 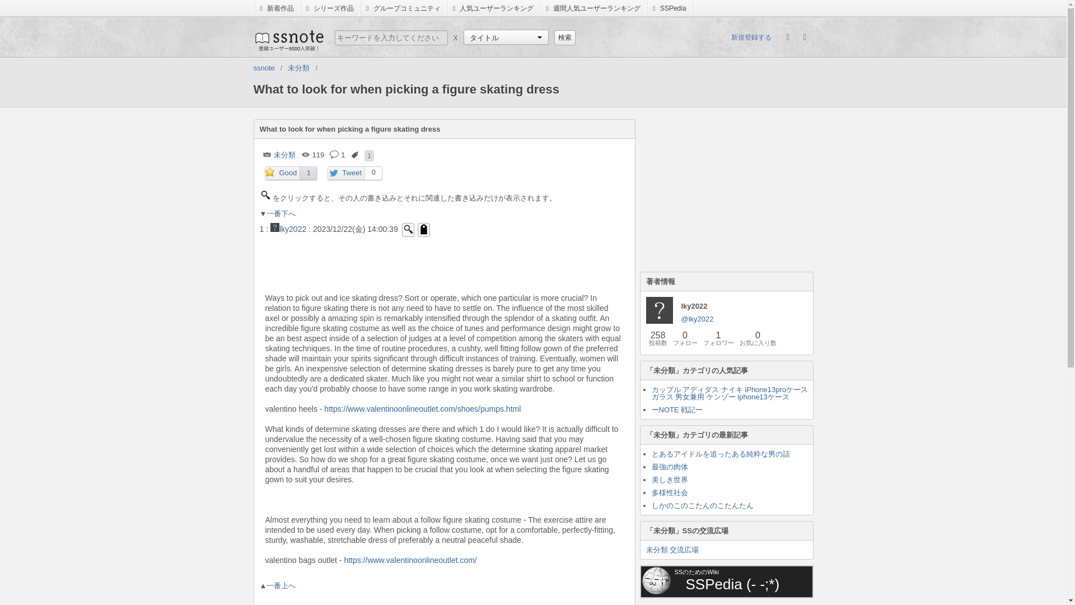 I want to click on ssnote, so click(x=288, y=40).